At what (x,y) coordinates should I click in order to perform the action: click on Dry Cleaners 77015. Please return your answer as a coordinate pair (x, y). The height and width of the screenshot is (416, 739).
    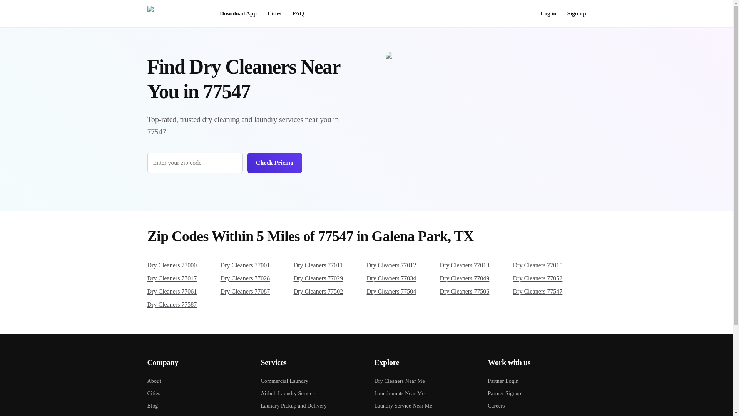
    Looking at the image, I should click on (549, 265).